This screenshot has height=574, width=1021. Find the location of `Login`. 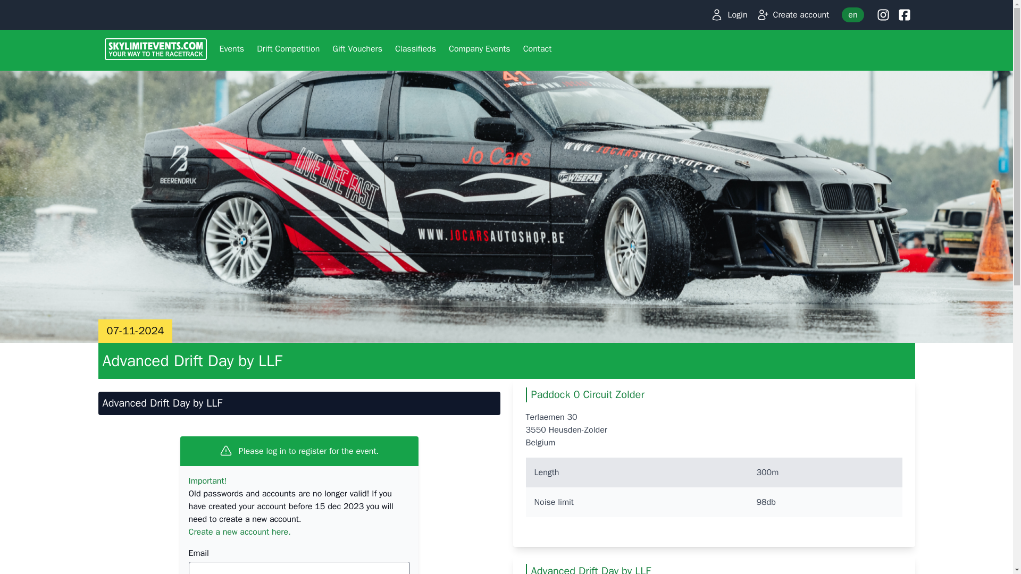

Login is located at coordinates (729, 14).